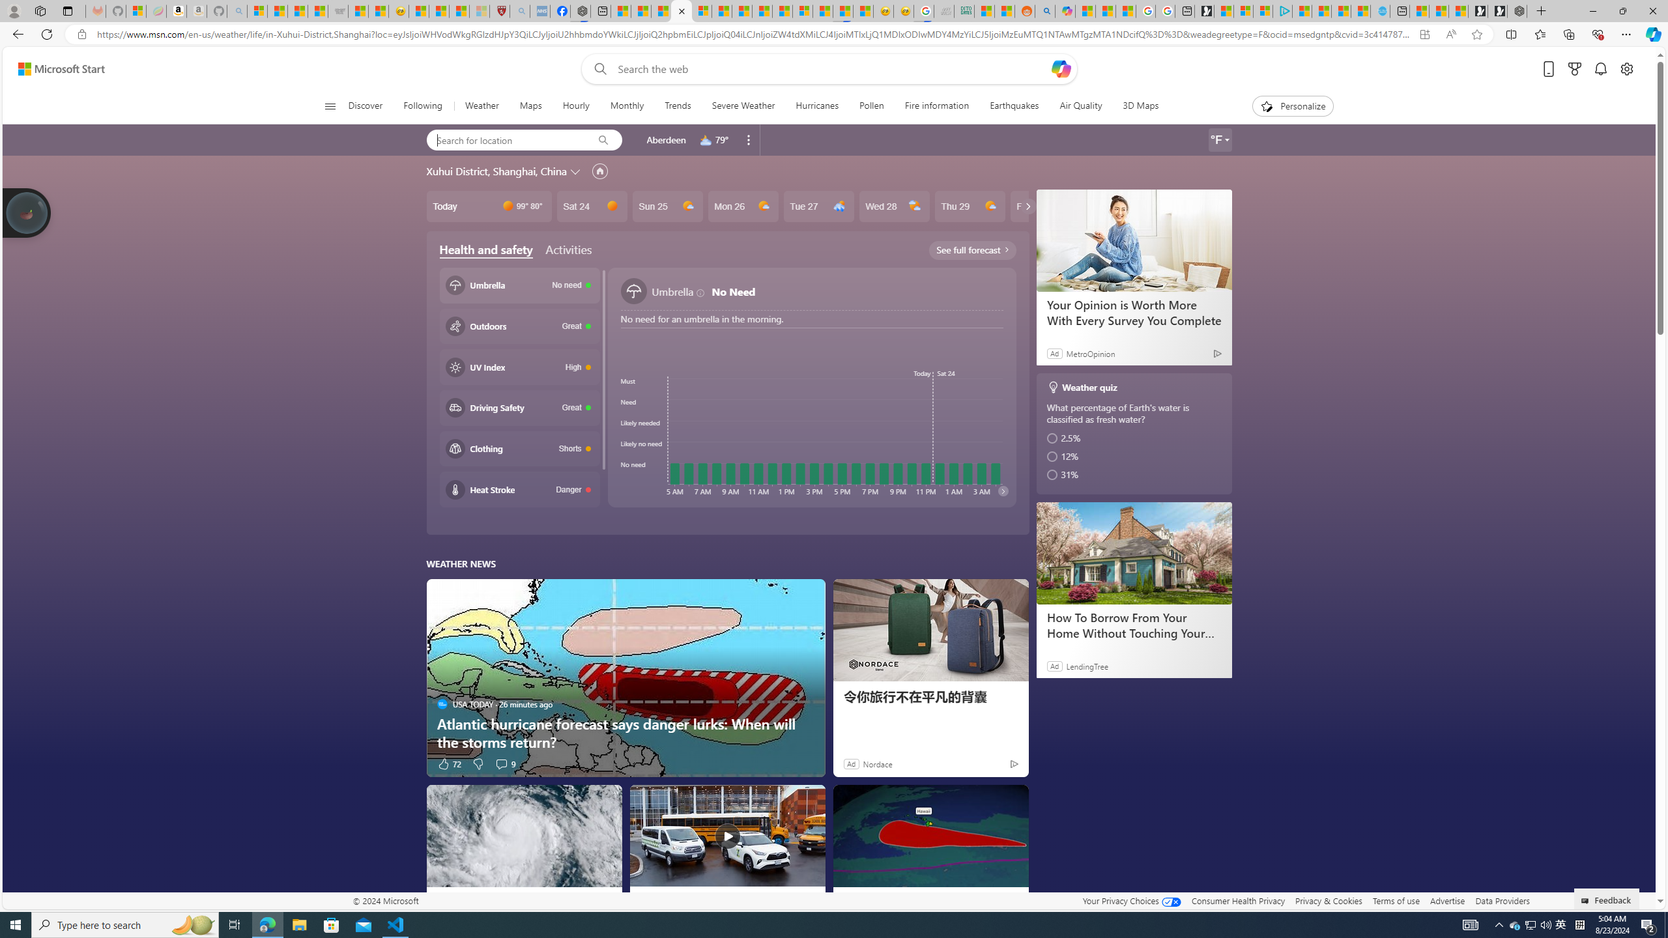 This screenshot has width=1668, height=938. What do you see at coordinates (1497, 11) in the screenshot?
I see `Play Free Online Games | Games from Microsoft Start` at bounding box center [1497, 11].